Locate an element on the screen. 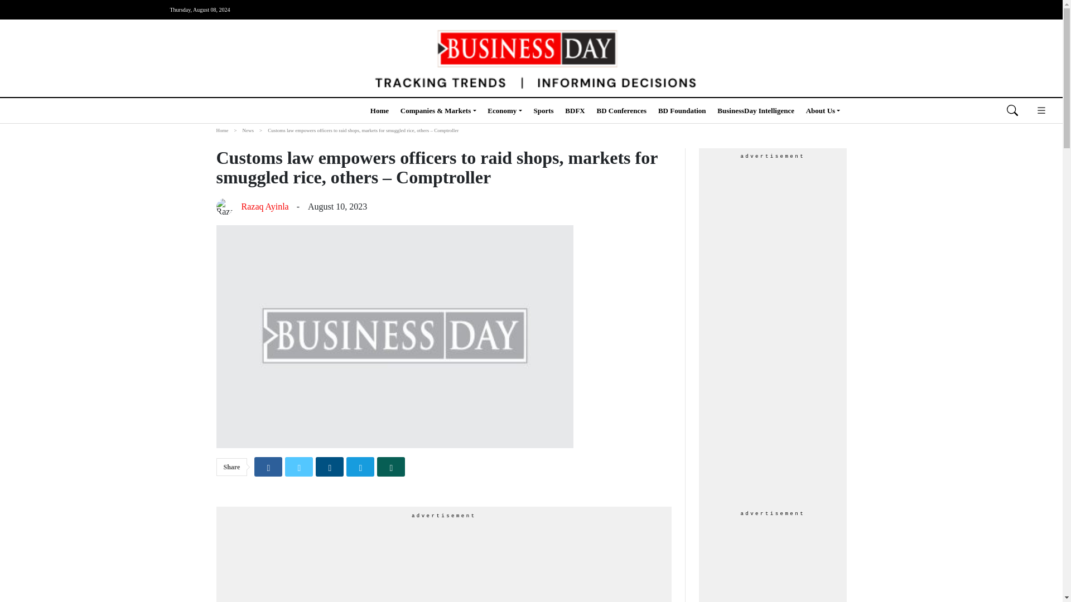  BusinessDay Intelligence is located at coordinates (756, 110).